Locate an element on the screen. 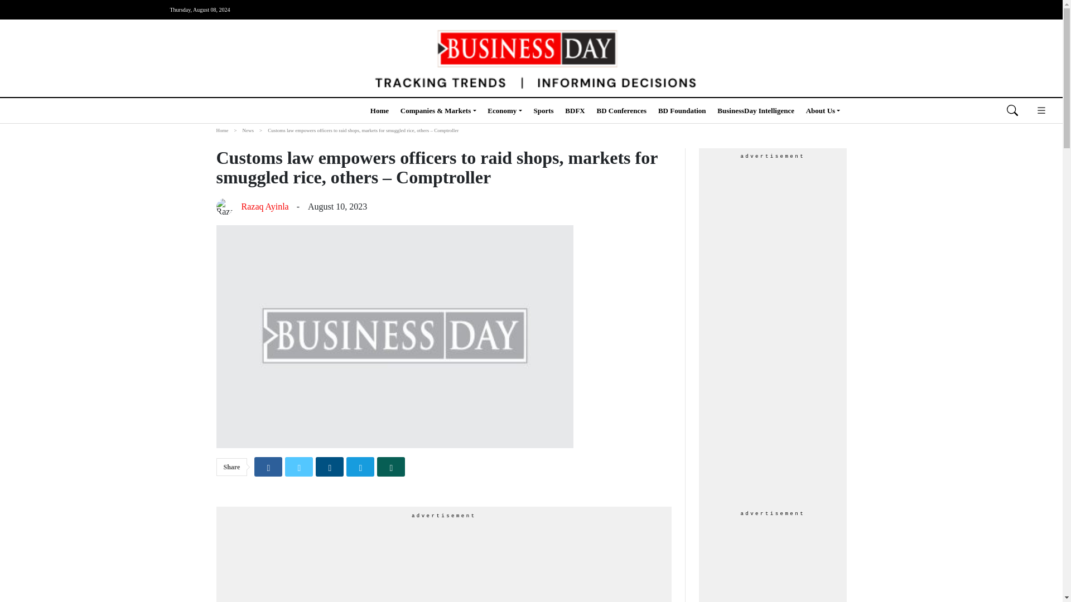  BusinessDay Intelligence is located at coordinates (756, 110).